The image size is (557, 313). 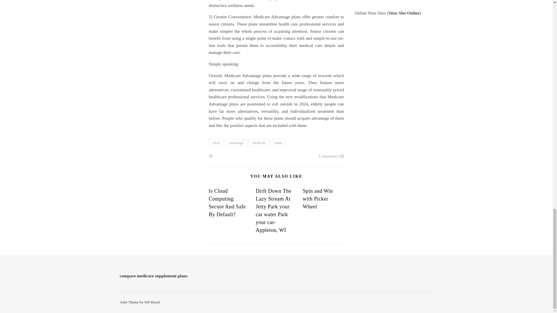 What do you see at coordinates (278, 143) in the screenshot?
I see `plans` at bounding box center [278, 143].